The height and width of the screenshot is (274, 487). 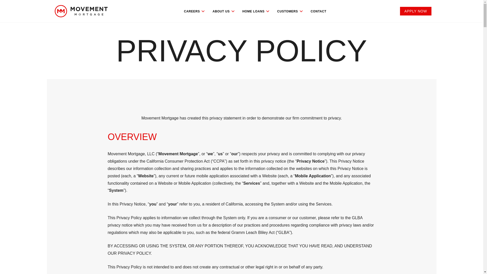 What do you see at coordinates (319, 11) in the screenshot?
I see `CONTACT` at bounding box center [319, 11].